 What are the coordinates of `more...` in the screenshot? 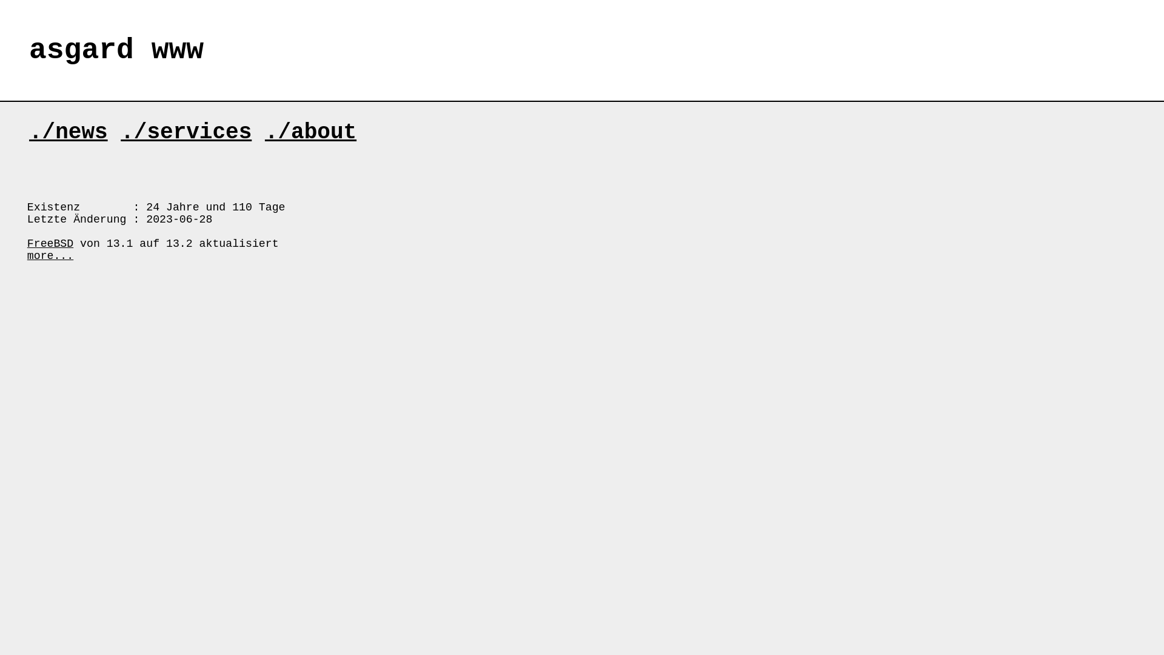 It's located at (50, 256).